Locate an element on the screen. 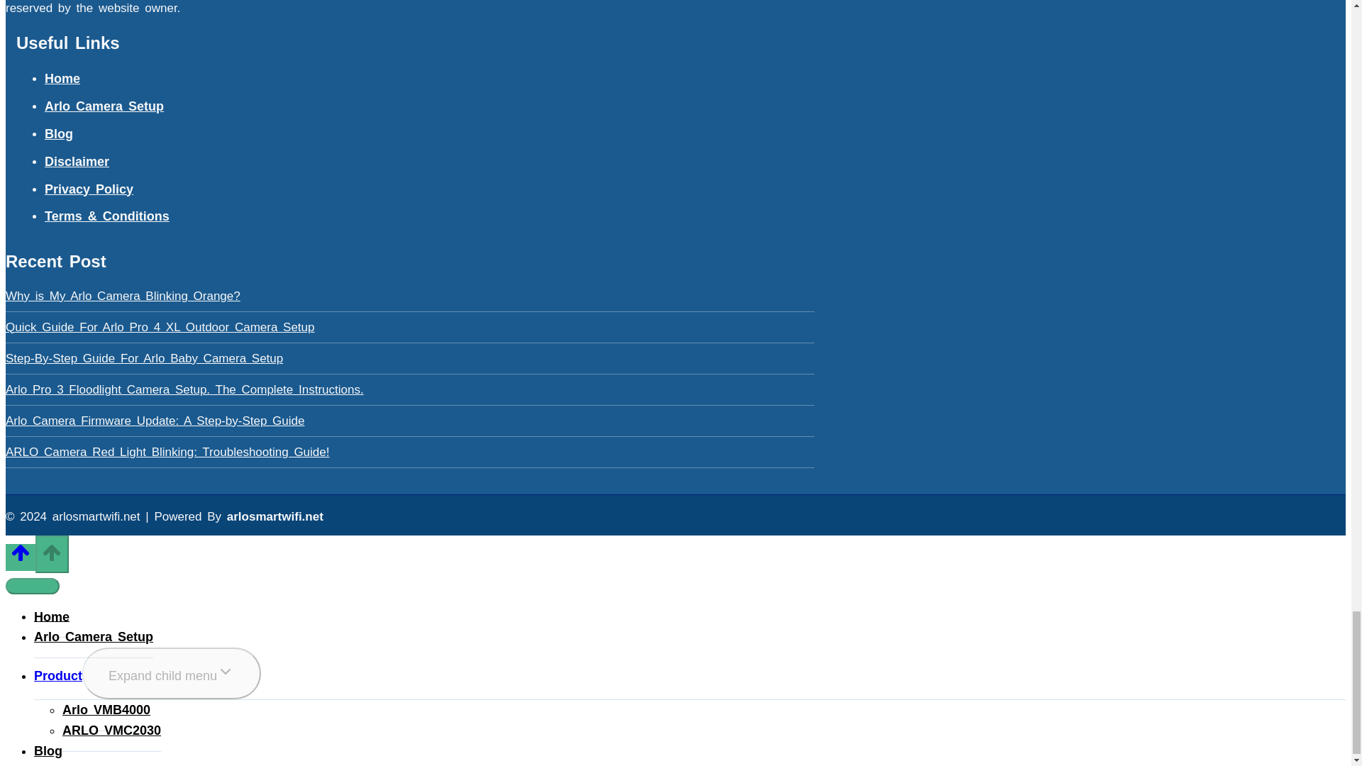 This screenshot has width=1362, height=766. Expand is located at coordinates (226, 672).